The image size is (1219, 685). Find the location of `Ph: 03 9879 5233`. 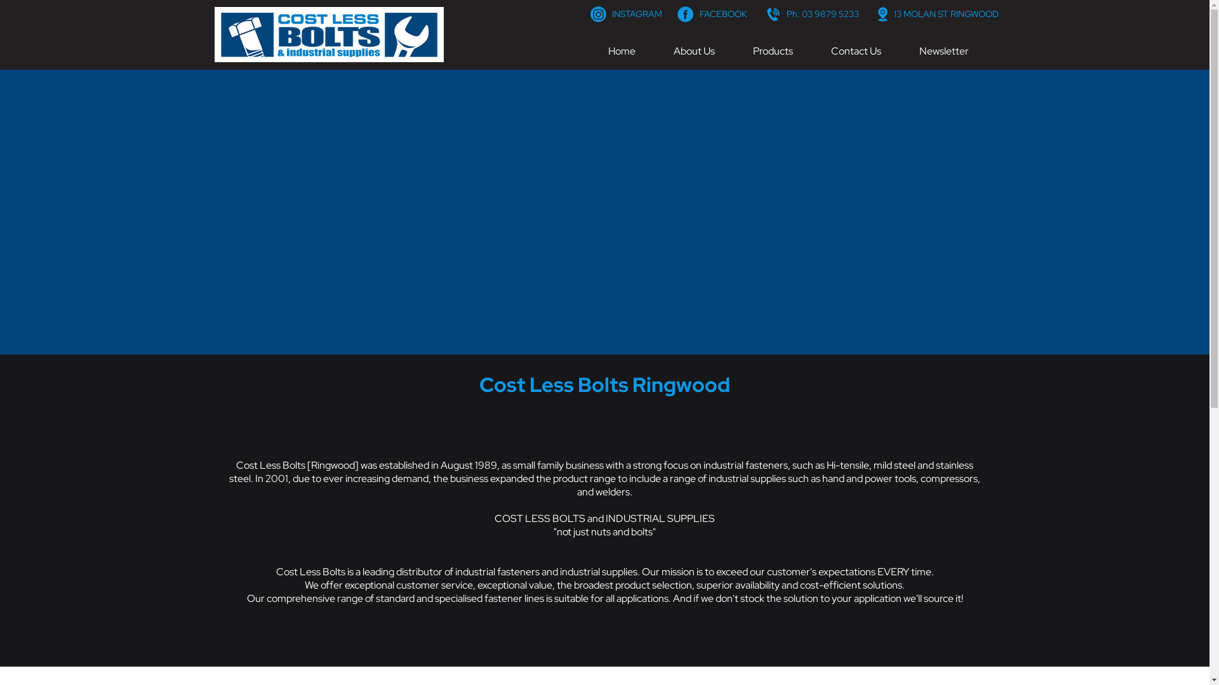

Ph: 03 9879 5233 is located at coordinates (822, 14).